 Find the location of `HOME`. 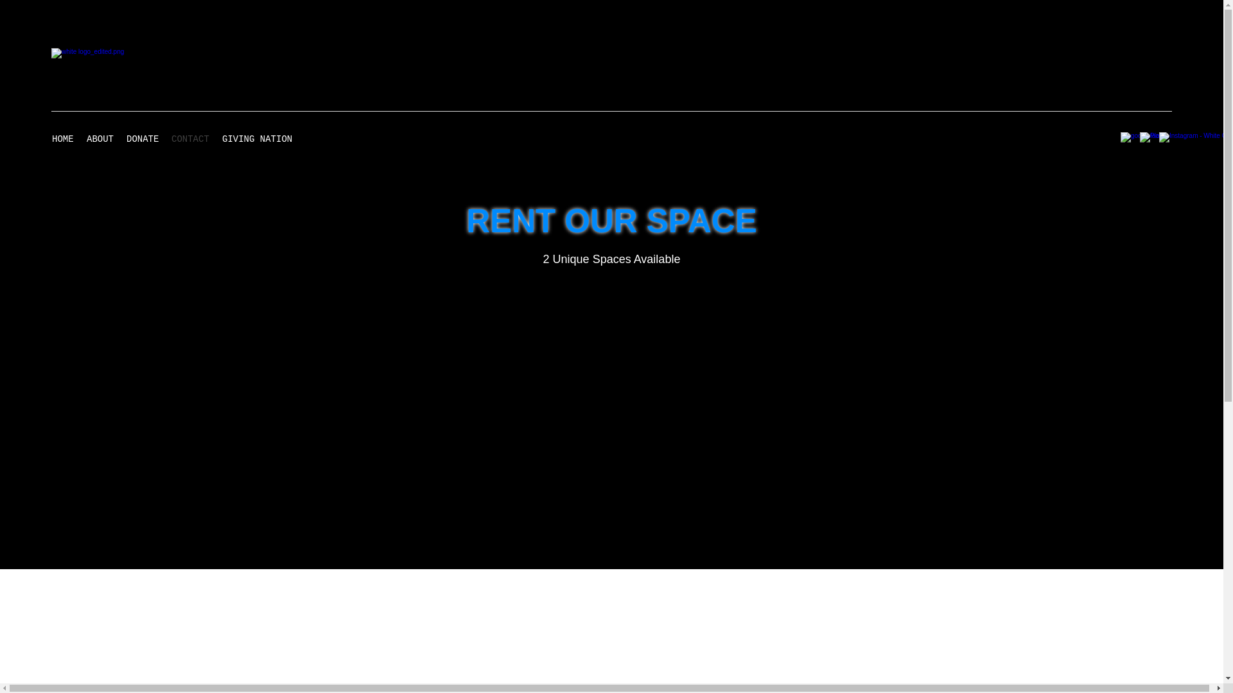

HOME is located at coordinates (63, 139).